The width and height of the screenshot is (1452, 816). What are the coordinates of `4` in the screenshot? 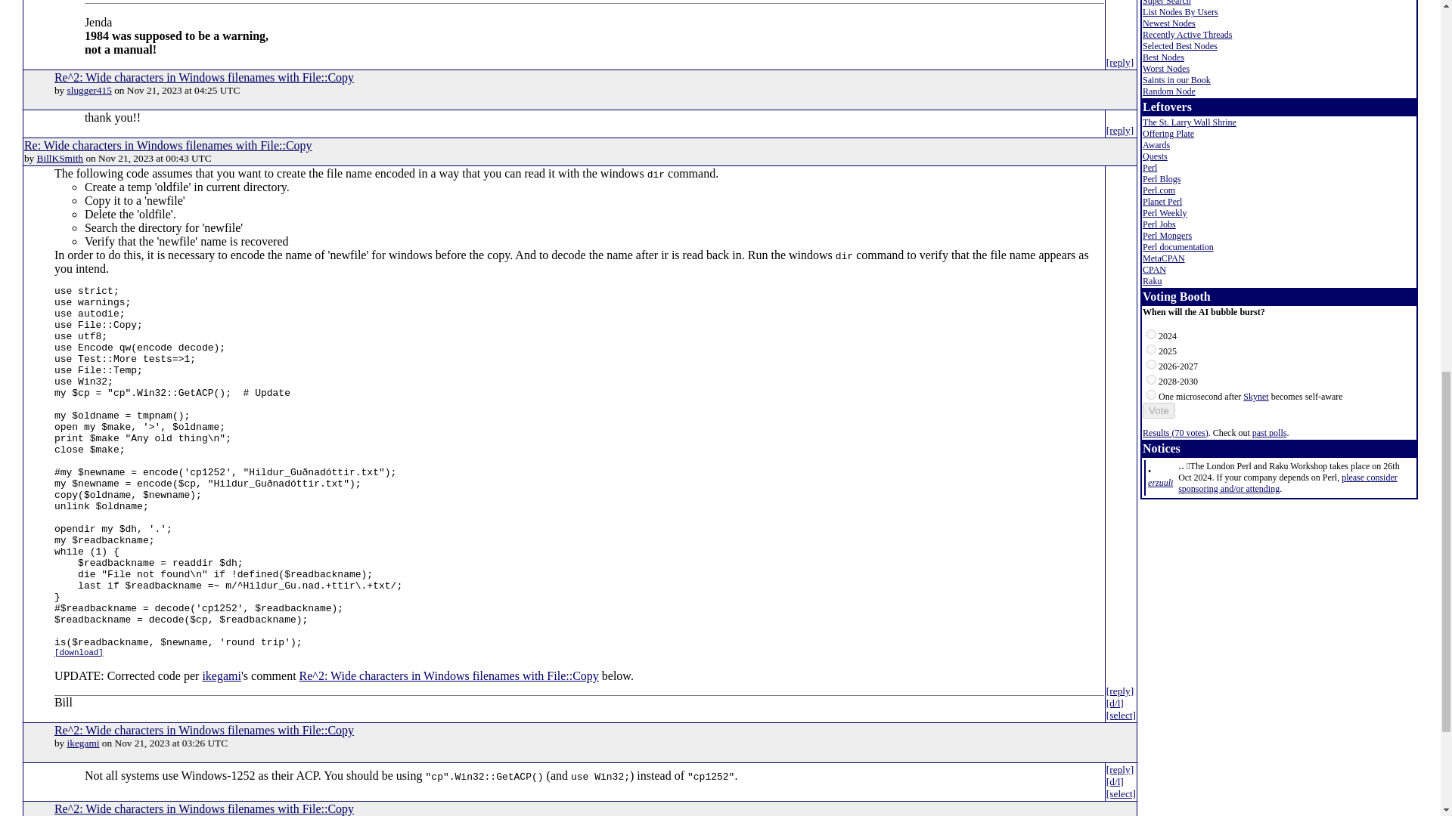 It's located at (1151, 394).